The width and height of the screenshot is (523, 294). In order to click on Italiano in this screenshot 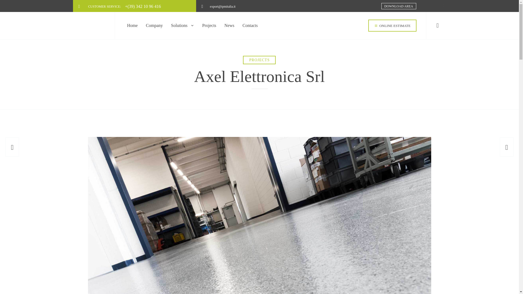, I will do `click(433, 6)`.